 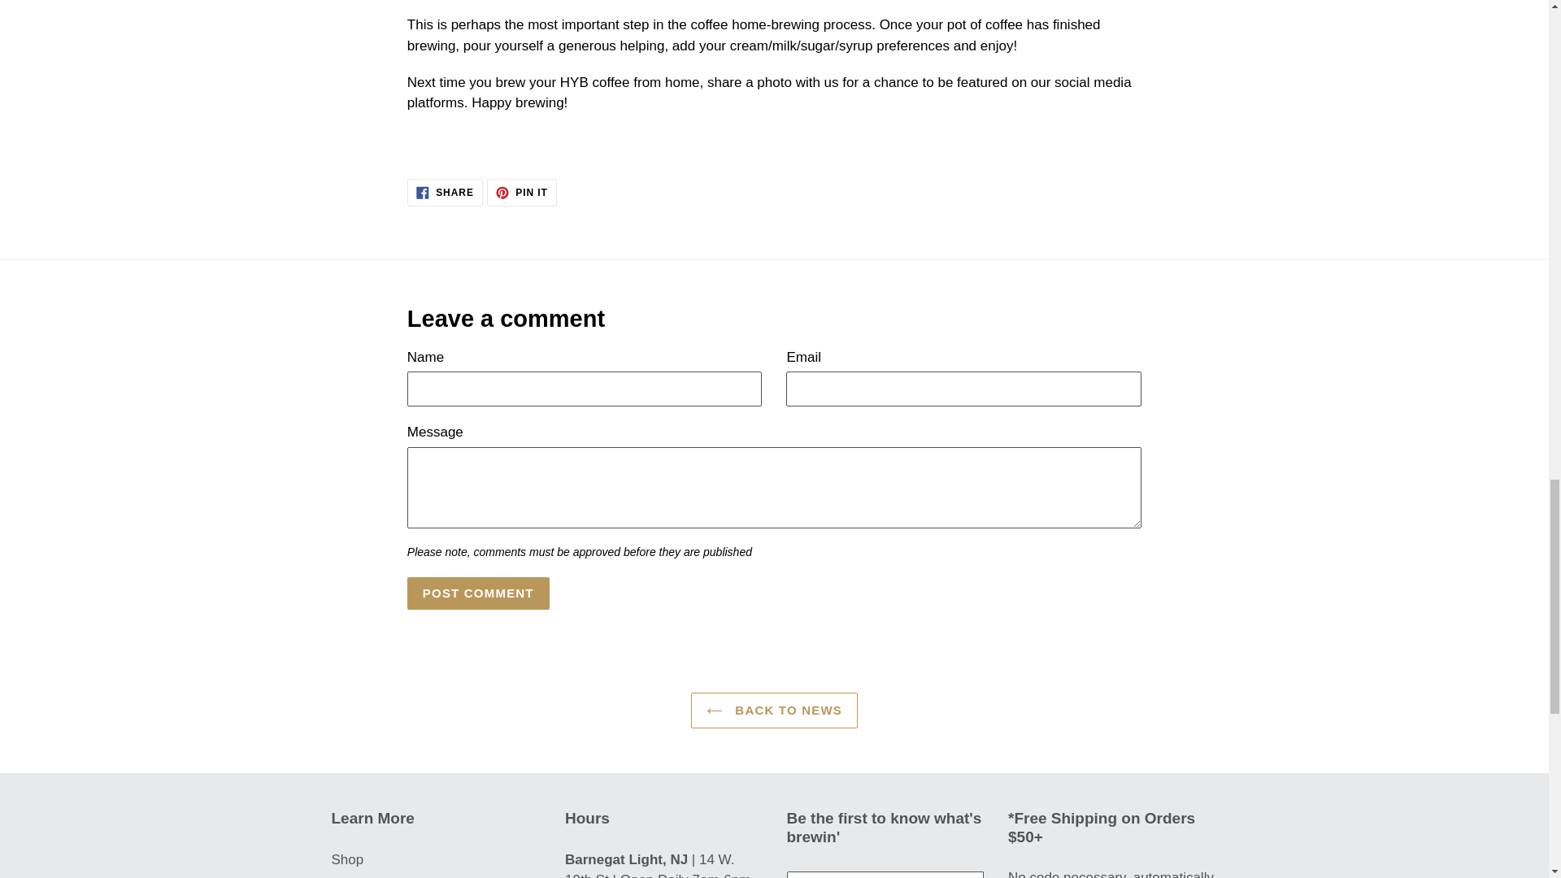 What do you see at coordinates (478, 593) in the screenshot?
I see `Post comment` at bounding box center [478, 593].